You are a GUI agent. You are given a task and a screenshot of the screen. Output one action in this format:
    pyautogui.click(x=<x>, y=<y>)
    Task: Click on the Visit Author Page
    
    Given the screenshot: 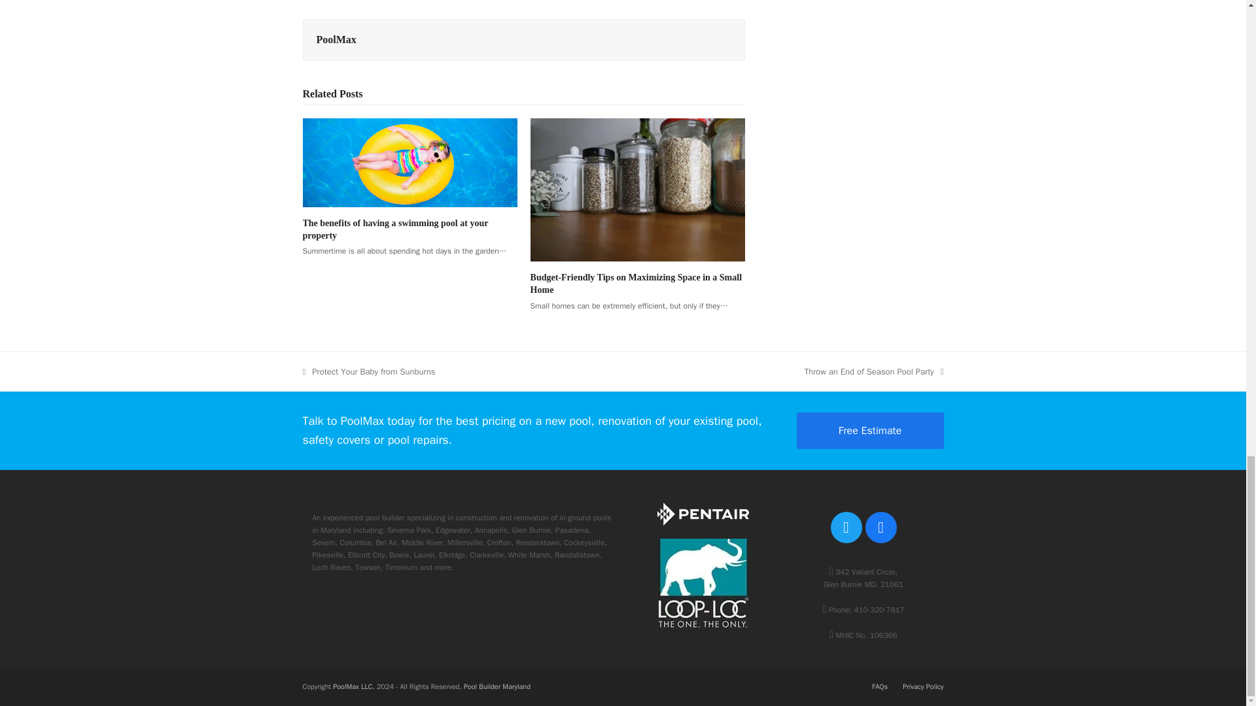 What is the action you would take?
    pyautogui.click(x=336, y=39)
    